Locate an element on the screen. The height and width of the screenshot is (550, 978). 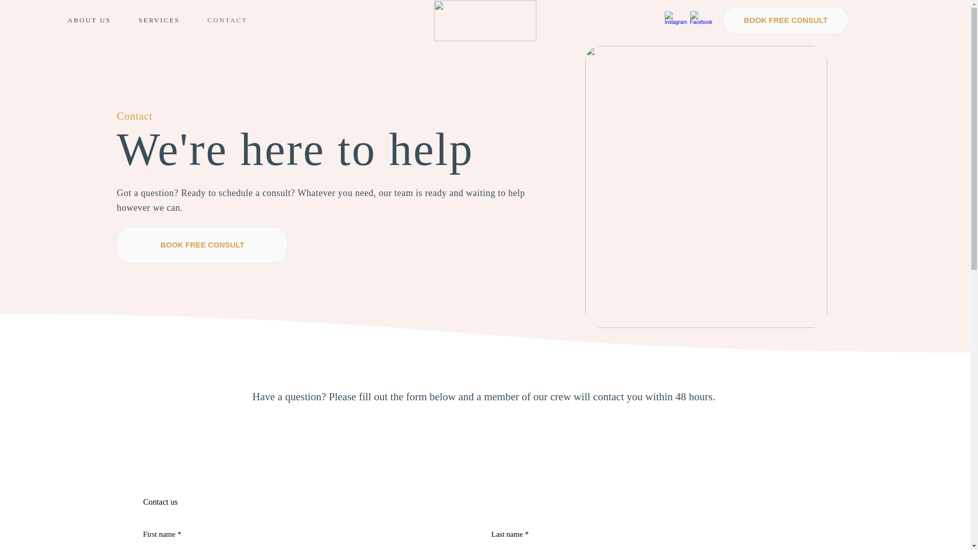
BOOK FREE CONSULT is located at coordinates (89, 20).